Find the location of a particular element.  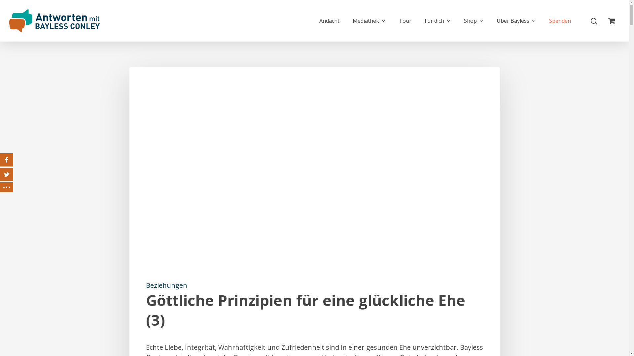

Mediathek is located at coordinates (369, 21).